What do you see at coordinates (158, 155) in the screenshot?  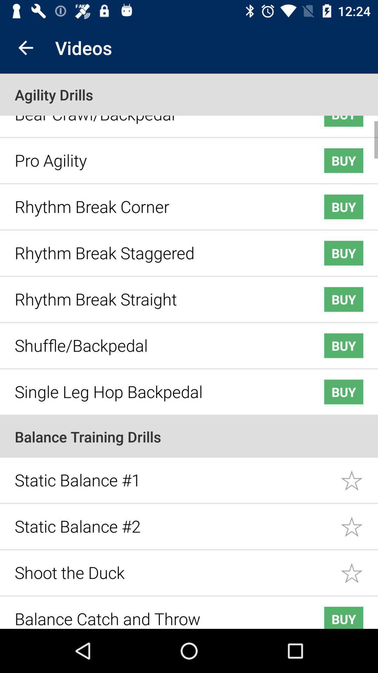 I see `click the icon below the bear crawl/backpedal` at bounding box center [158, 155].